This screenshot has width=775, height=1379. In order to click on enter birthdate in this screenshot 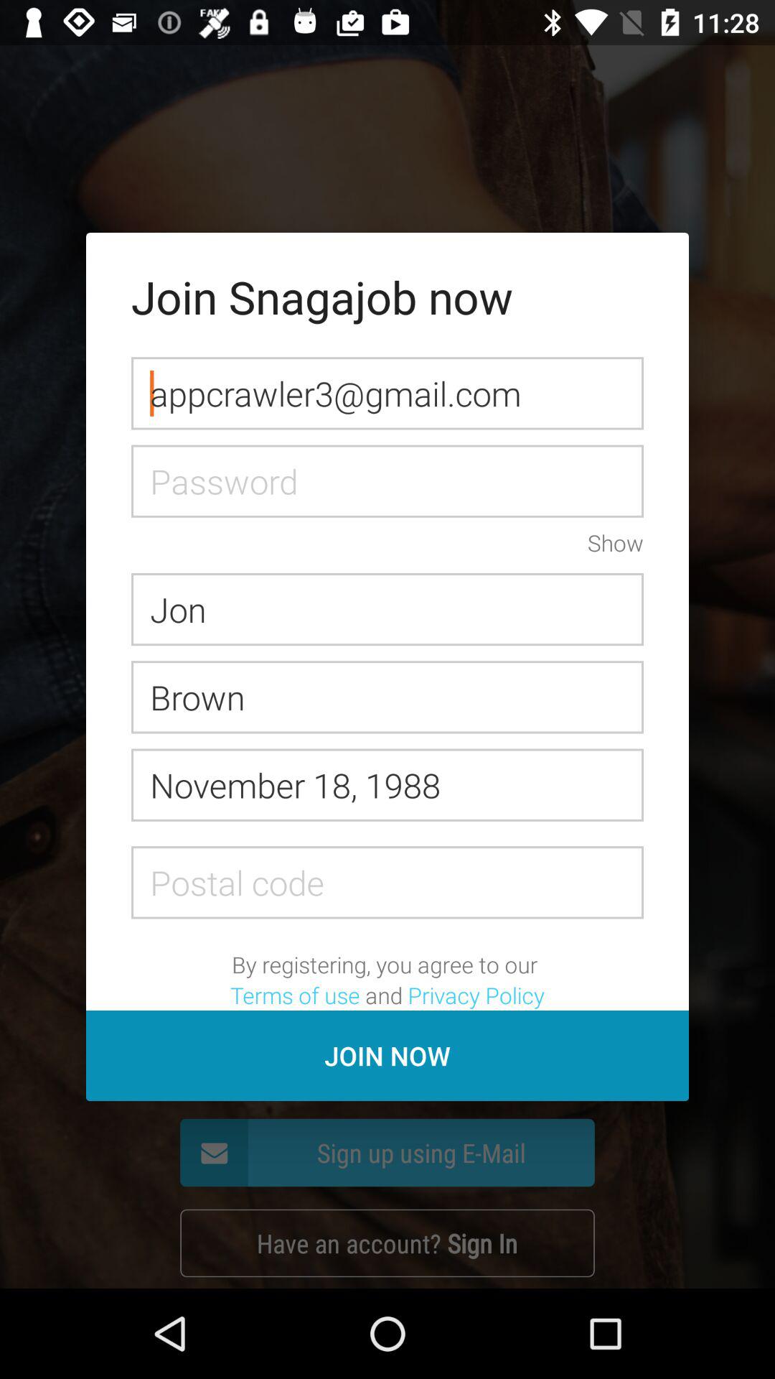, I will do `click(387, 784)`.